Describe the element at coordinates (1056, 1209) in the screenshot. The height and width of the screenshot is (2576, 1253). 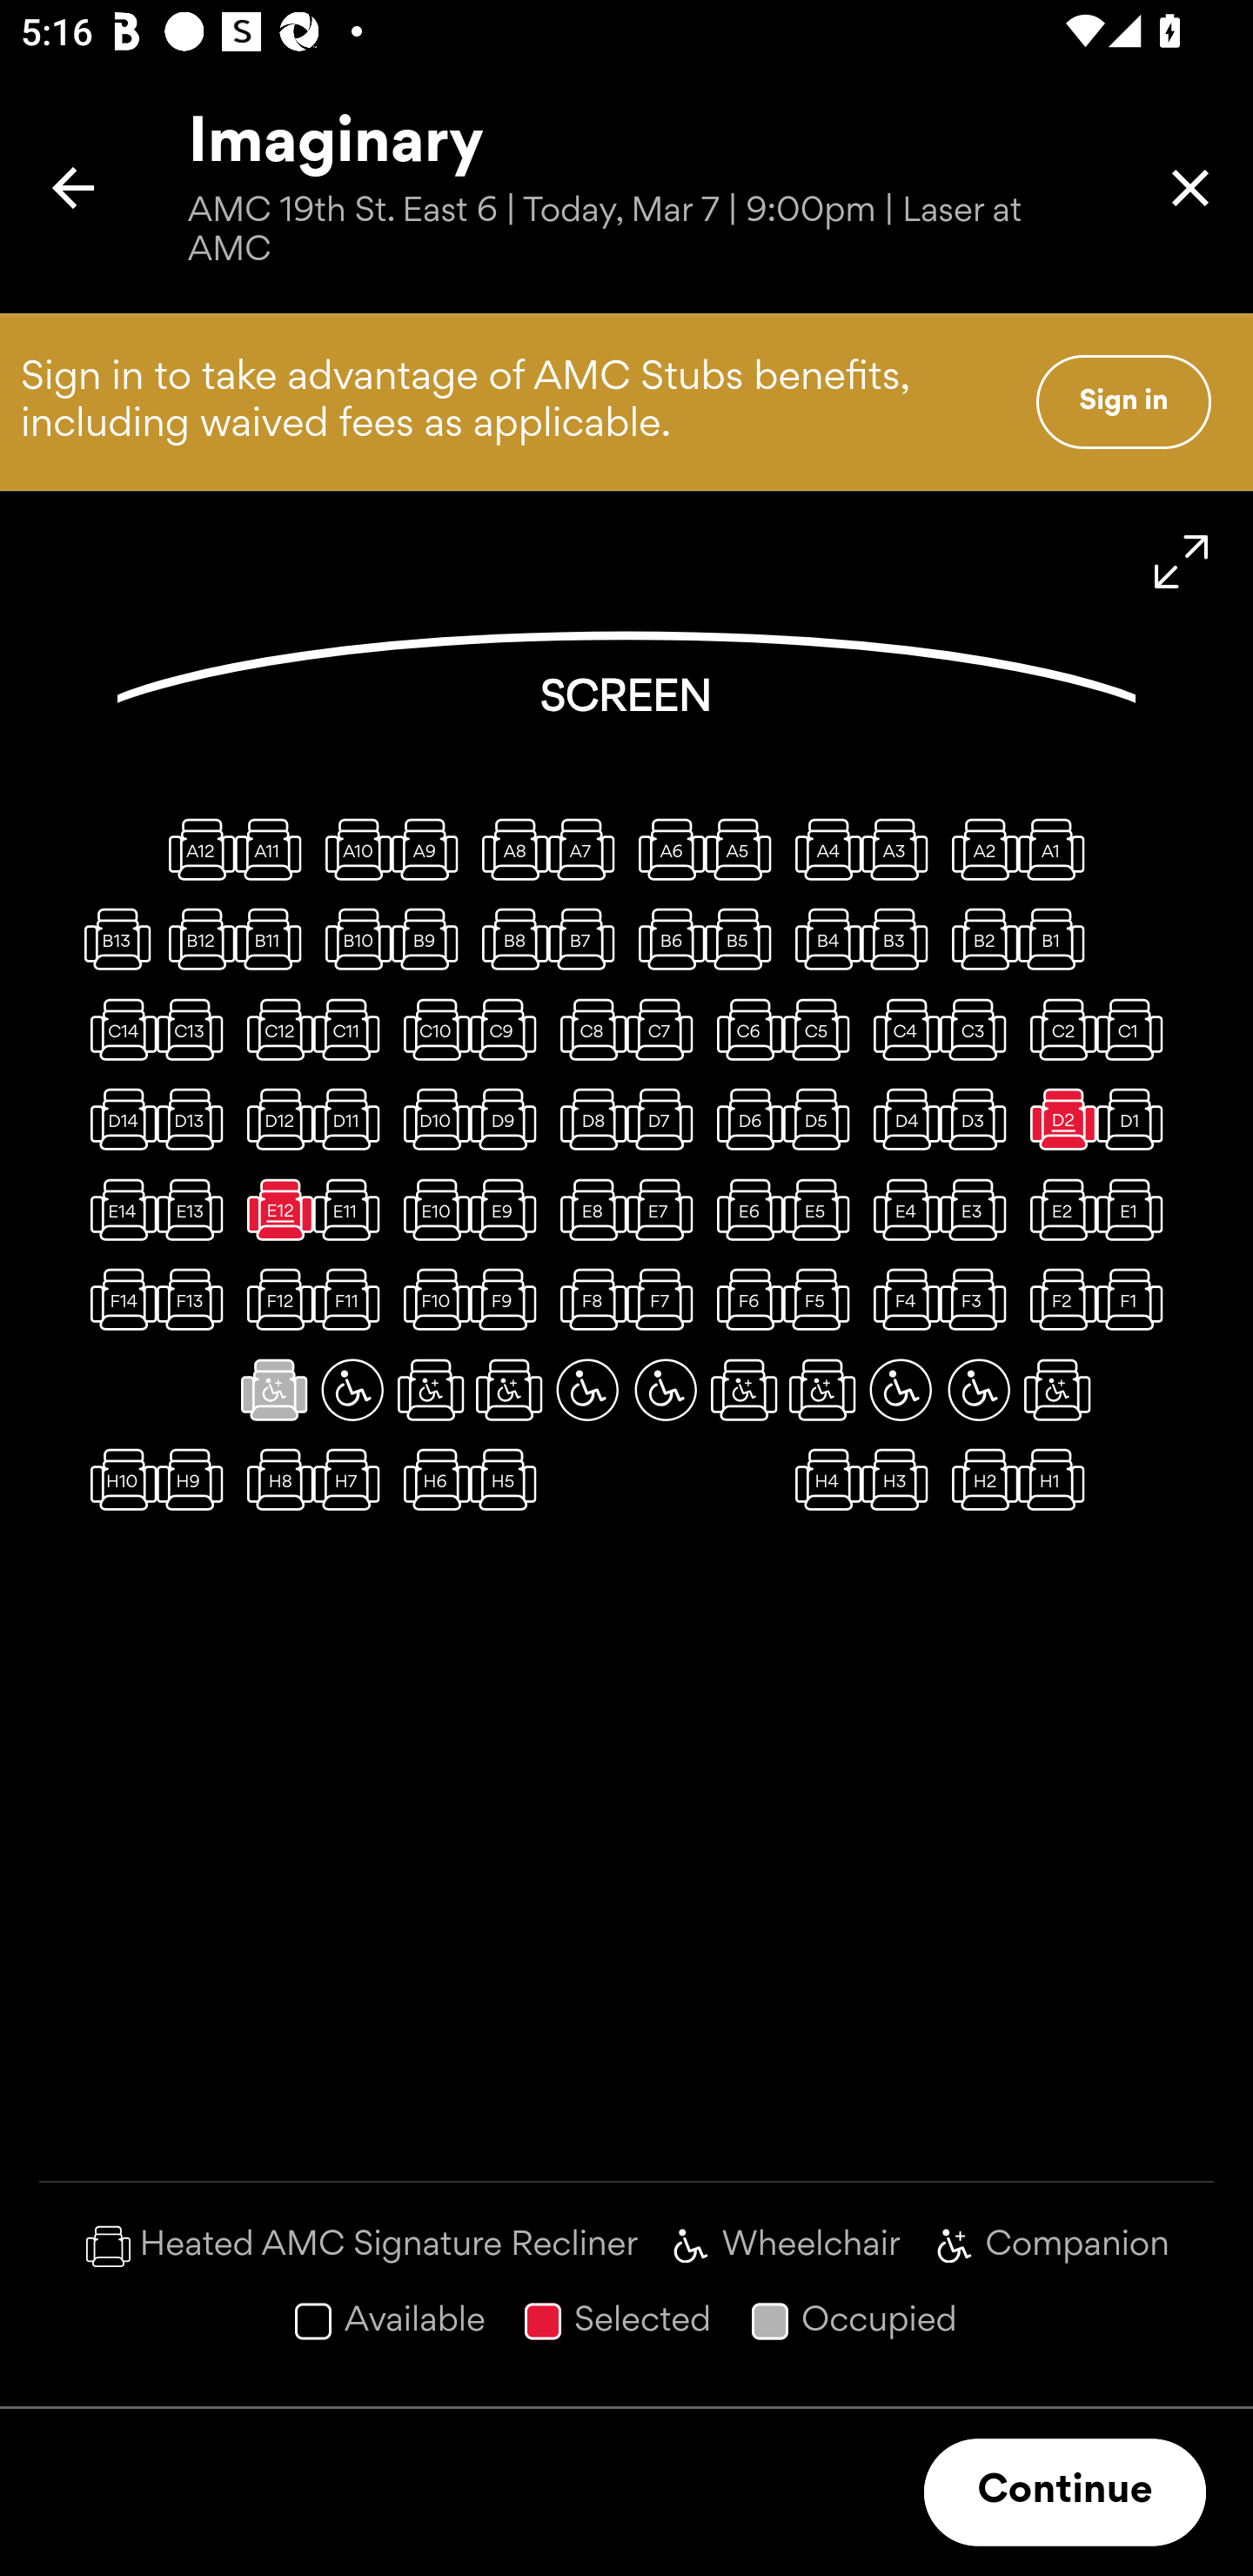
I see `E2, Regular seat, available` at that location.